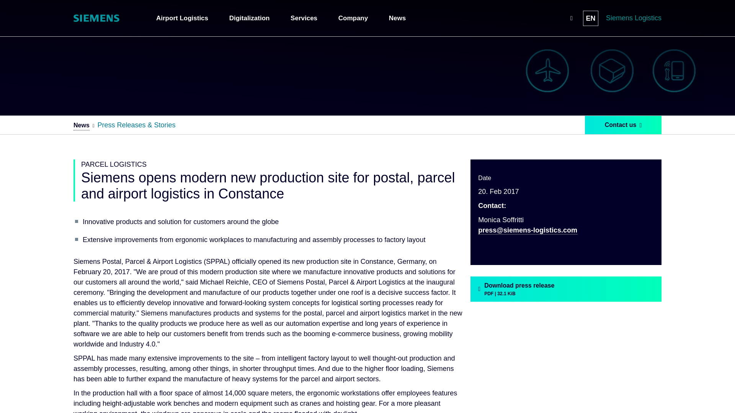  What do you see at coordinates (250, 18) in the screenshot?
I see `Digital Aviation` at bounding box center [250, 18].